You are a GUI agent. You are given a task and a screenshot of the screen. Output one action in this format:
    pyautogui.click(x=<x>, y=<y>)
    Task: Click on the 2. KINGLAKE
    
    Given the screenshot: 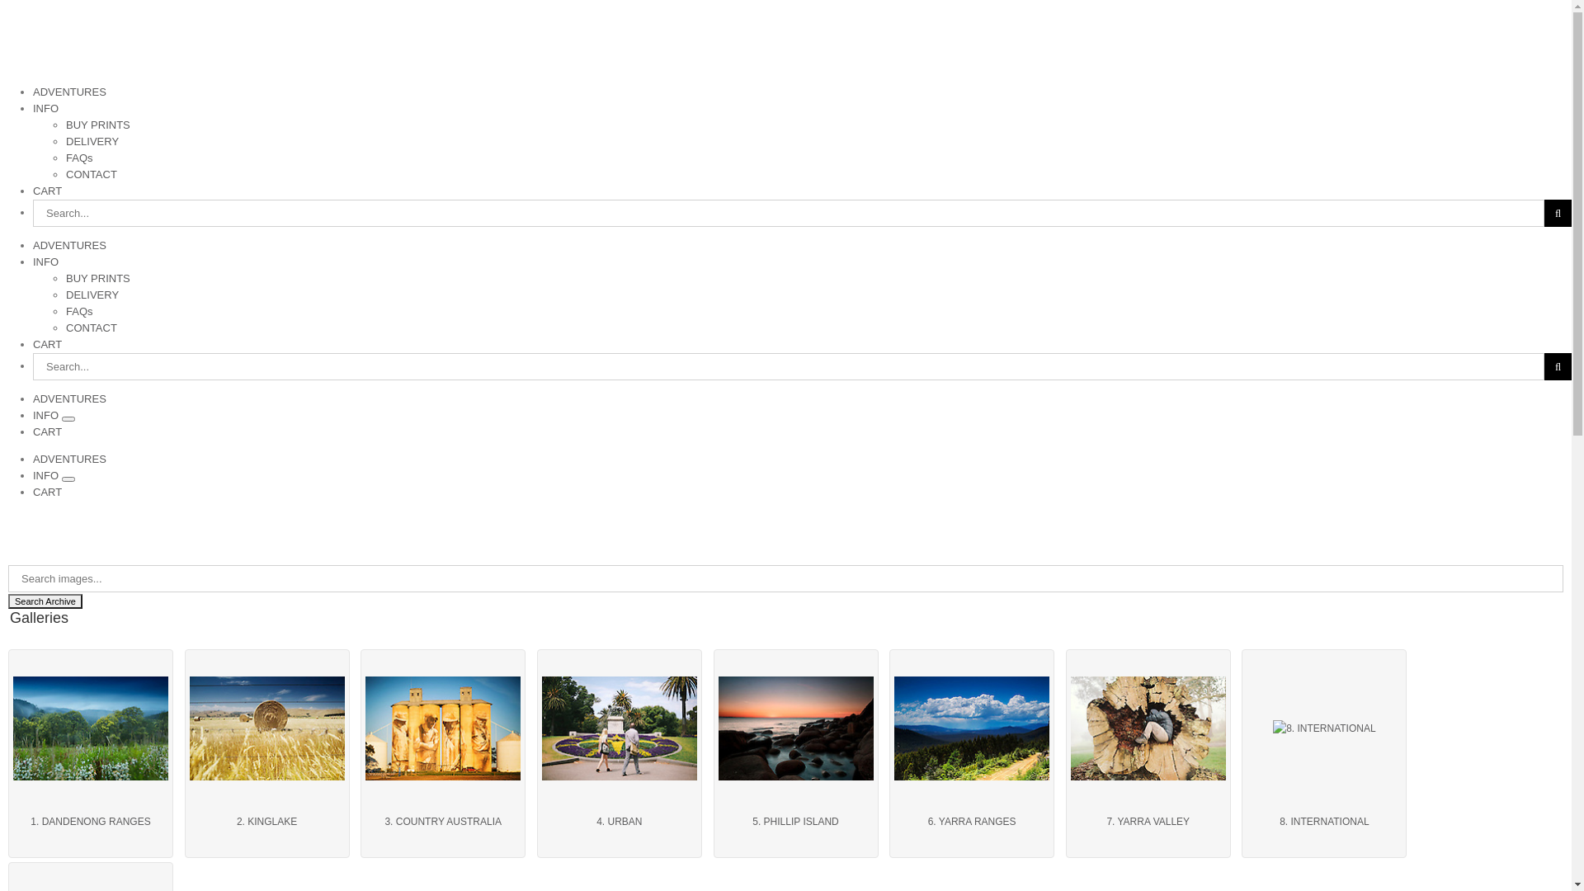 What is the action you would take?
    pyautogui.click(x=267, y=822)
    